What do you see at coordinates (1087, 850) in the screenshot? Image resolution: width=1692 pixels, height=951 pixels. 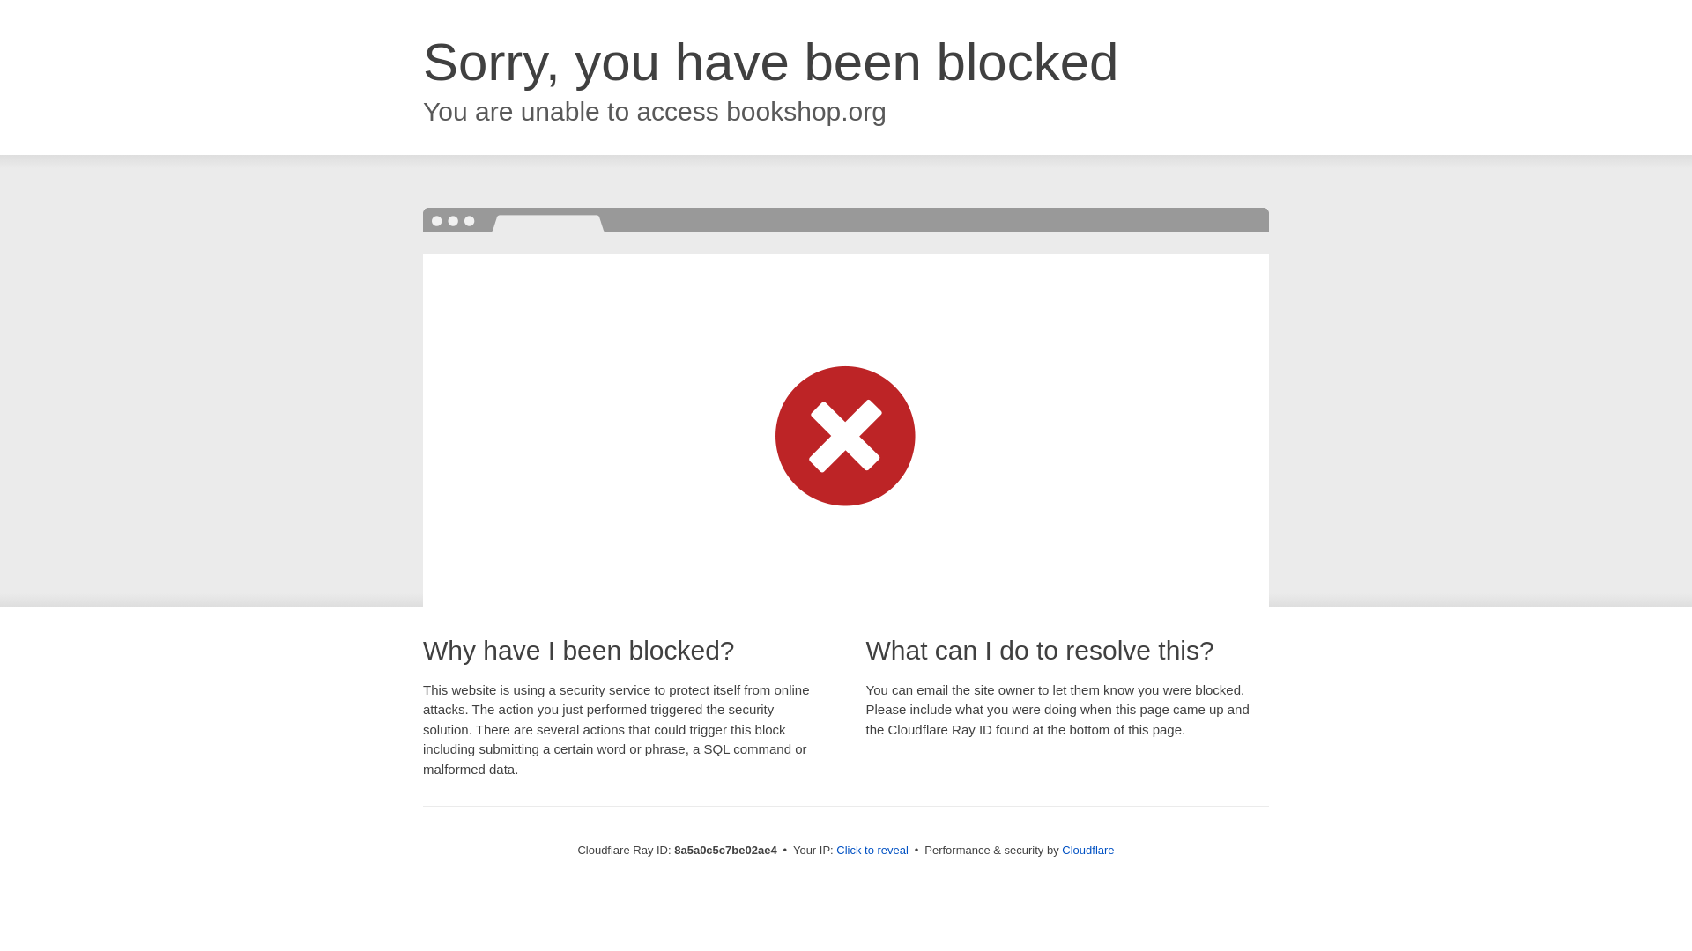 I see `Cloudflare` at bounding box center [1087, 850].